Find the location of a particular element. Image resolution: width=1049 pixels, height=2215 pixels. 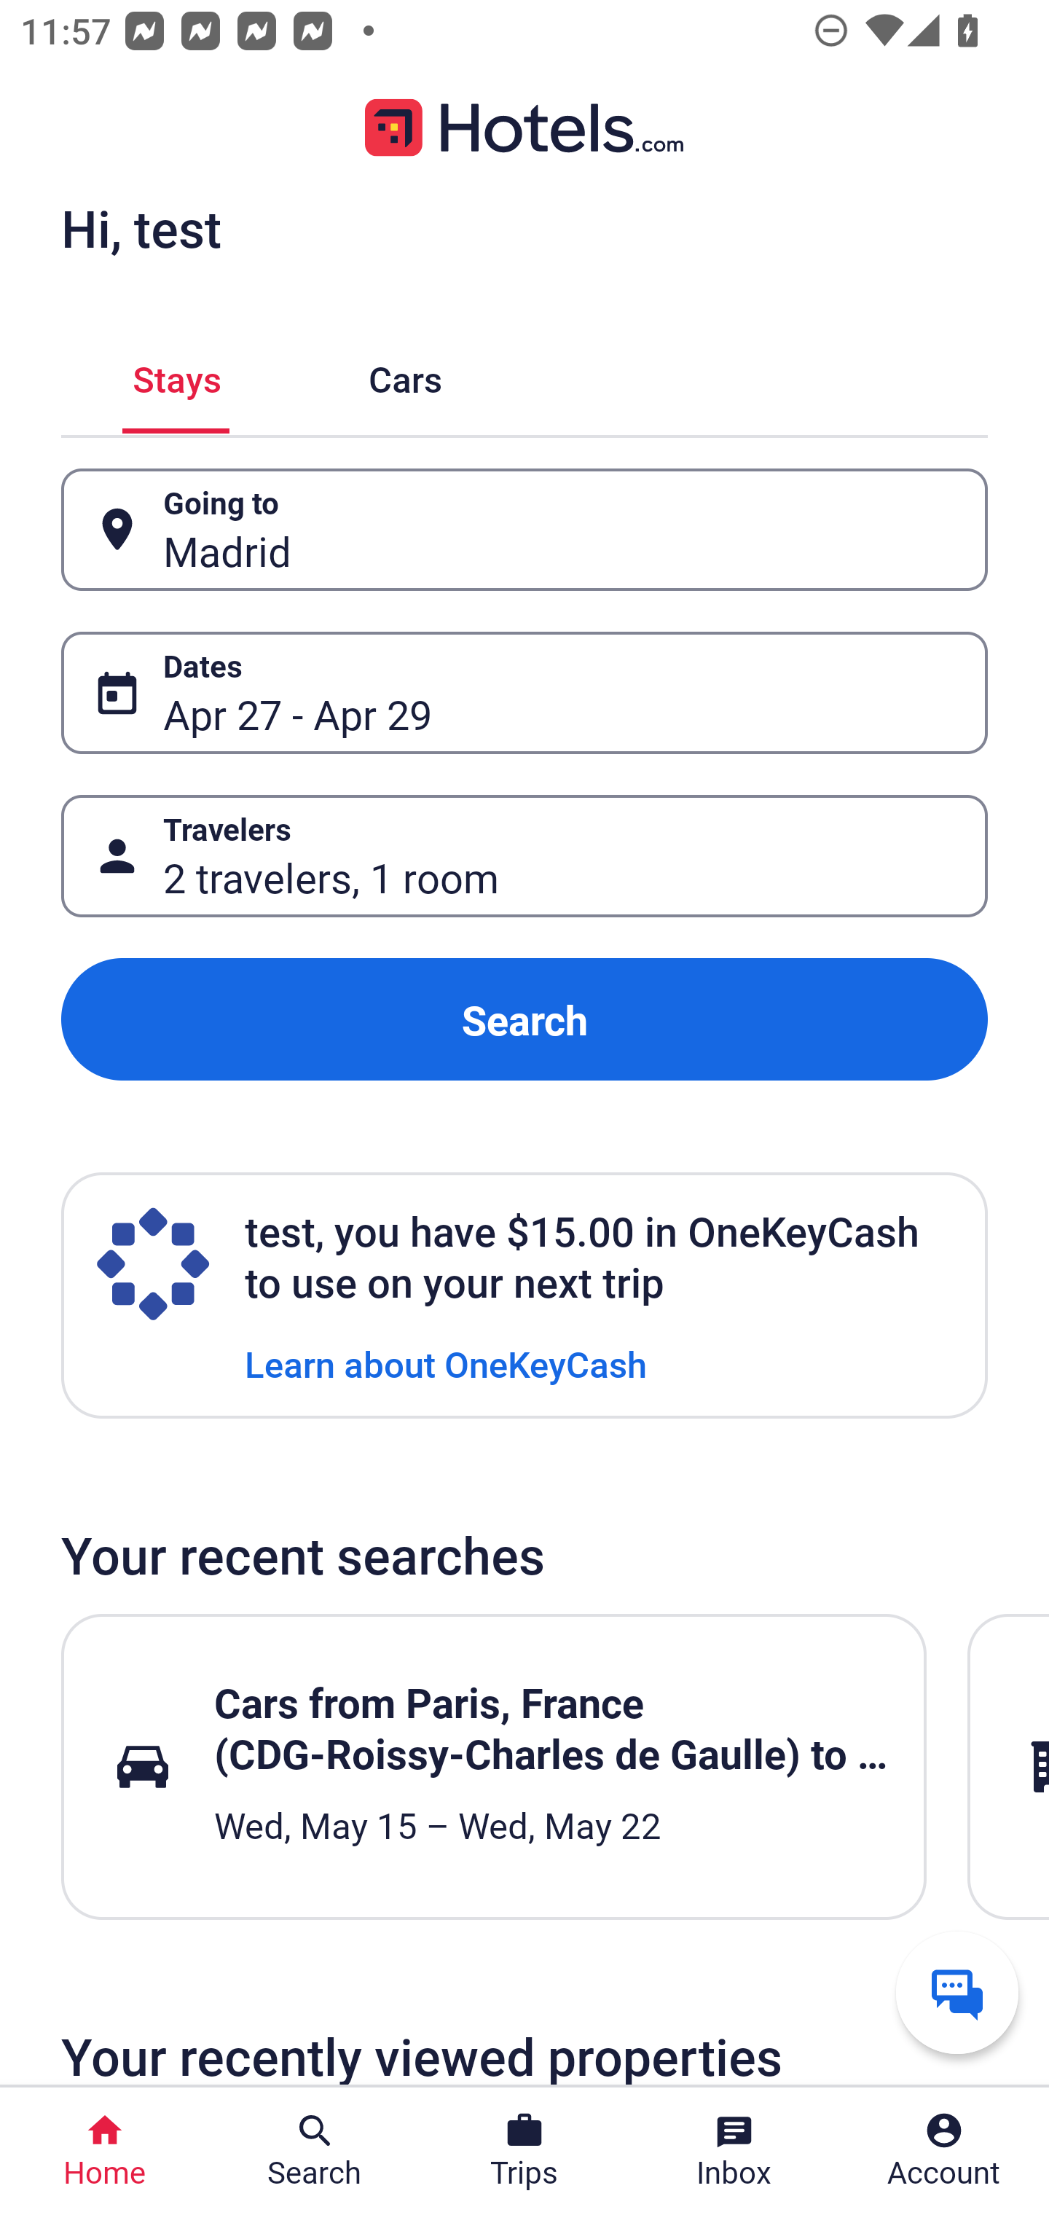

Get help from a virtual agent is located at coordinates (957, 1992).